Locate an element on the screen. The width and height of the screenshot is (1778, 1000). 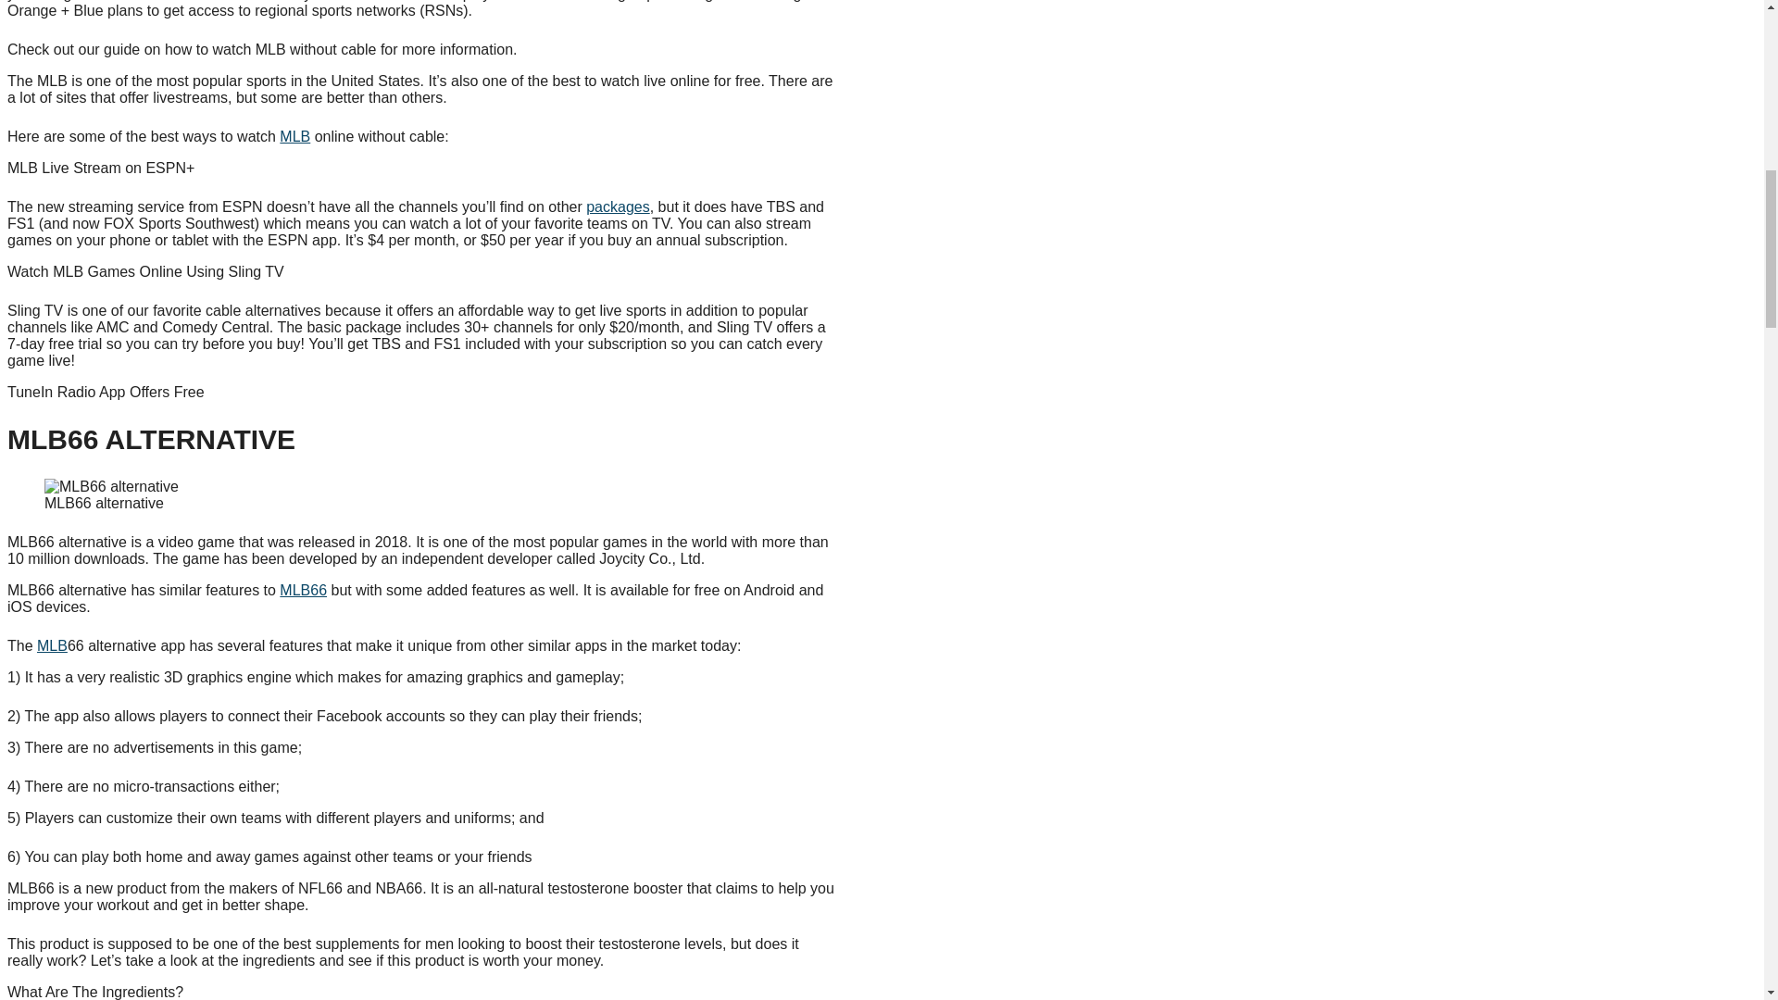
MLB is located at coordinates (52, 646).